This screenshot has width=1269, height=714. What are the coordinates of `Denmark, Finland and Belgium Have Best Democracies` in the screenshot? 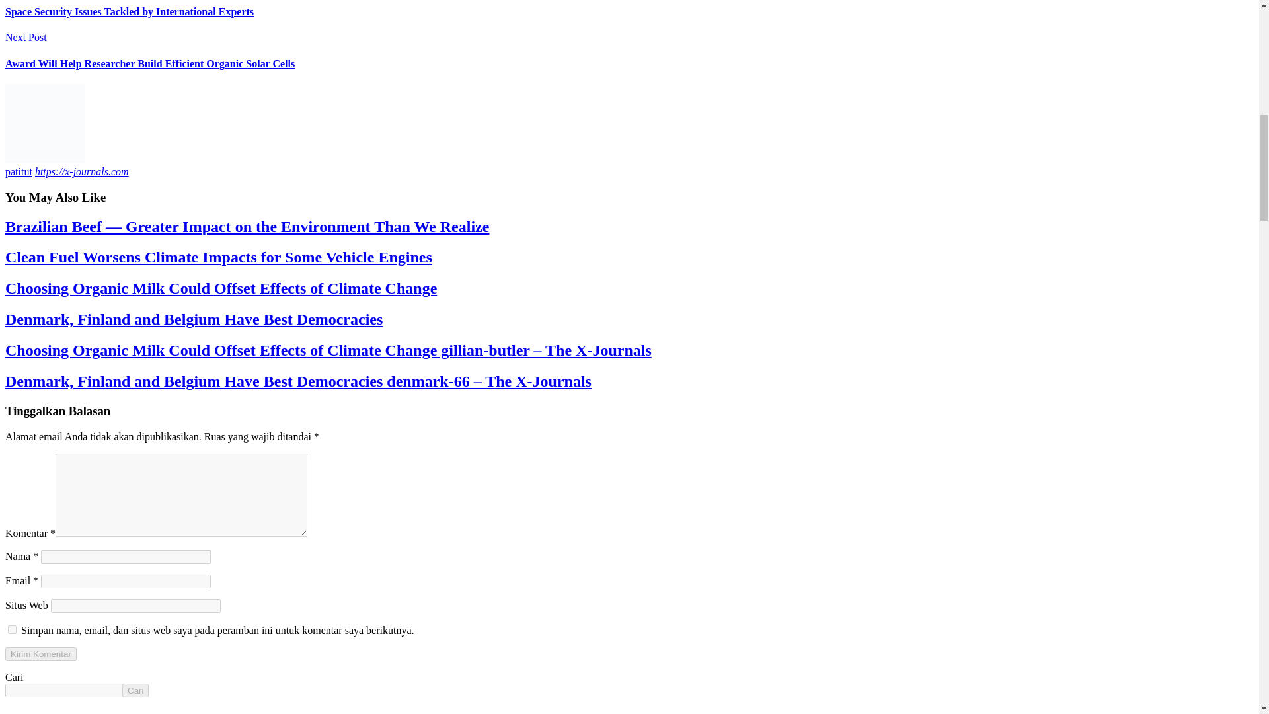 It's located at (194, 319).